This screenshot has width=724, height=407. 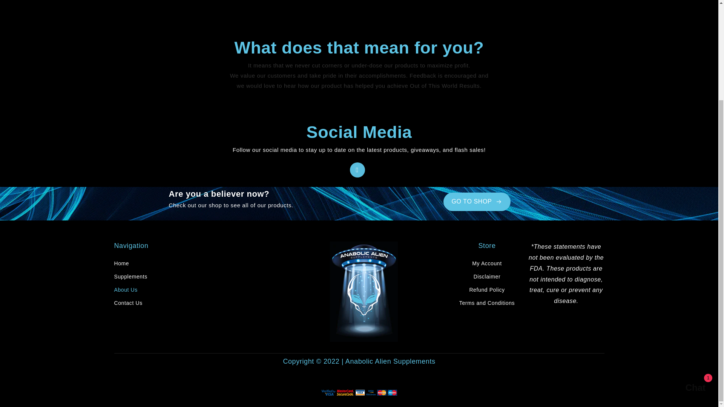 What do you see at coordinates (121, 265) in the screenshot?
I see `My Account` at bounding box center [121, 265].